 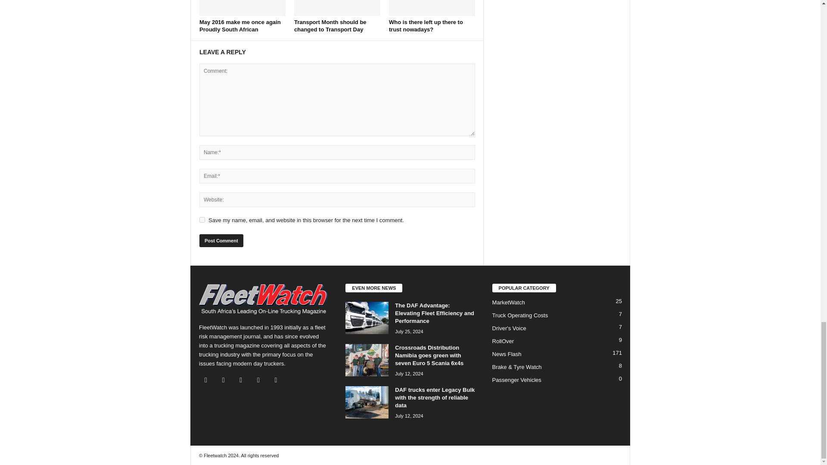 What do you see at coordinates (202, 220) in the screenshot?
I see `yes` at bounding box center [202, 220].